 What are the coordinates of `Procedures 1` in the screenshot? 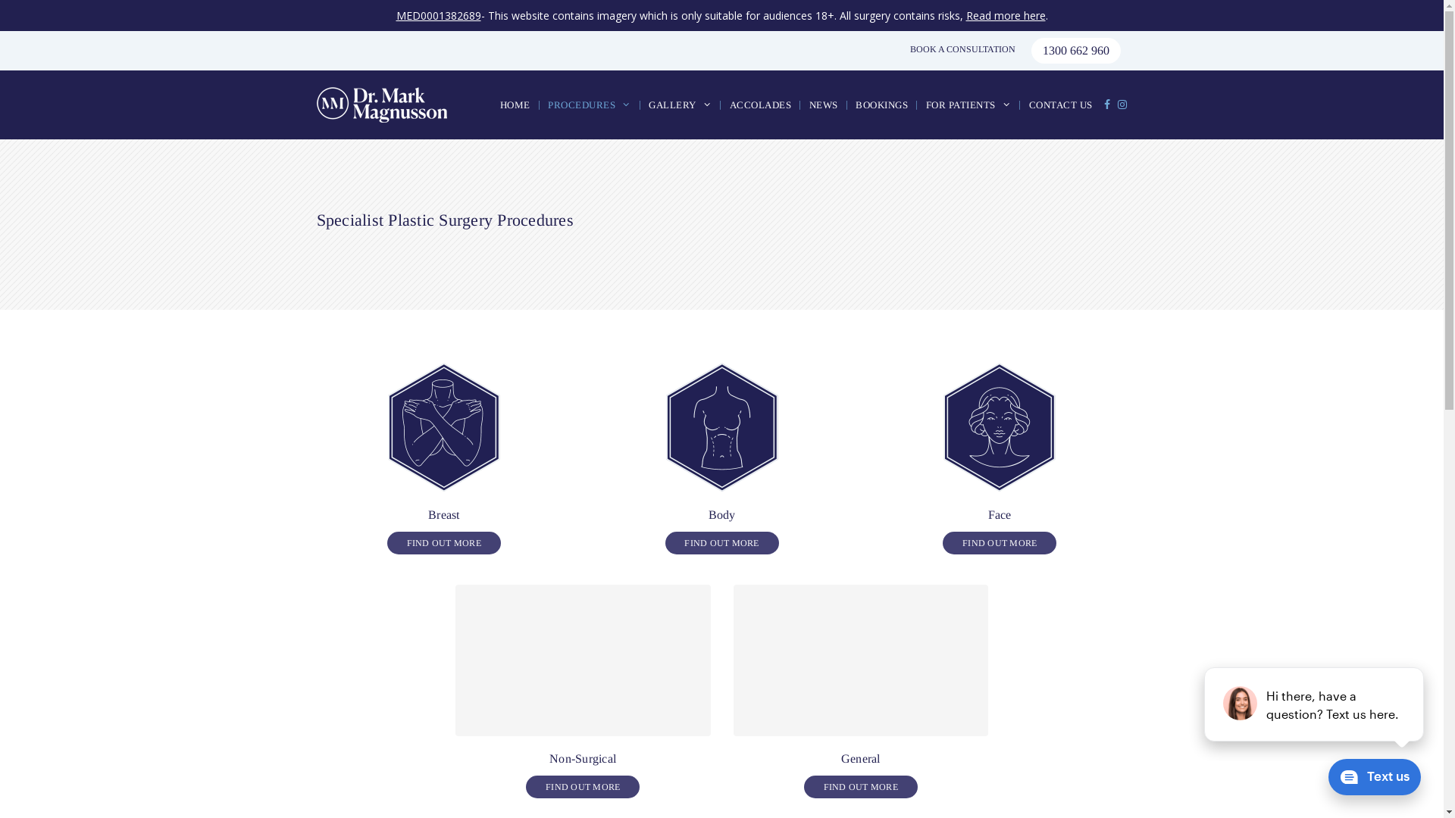 It's located at (444, 427).